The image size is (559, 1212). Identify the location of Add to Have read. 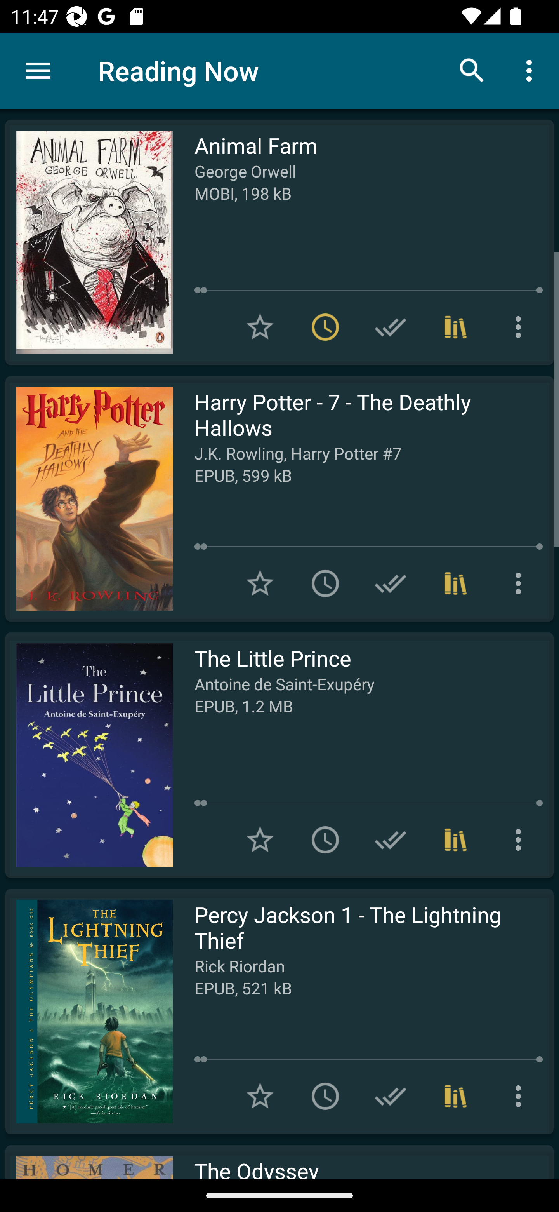
(391, 840).